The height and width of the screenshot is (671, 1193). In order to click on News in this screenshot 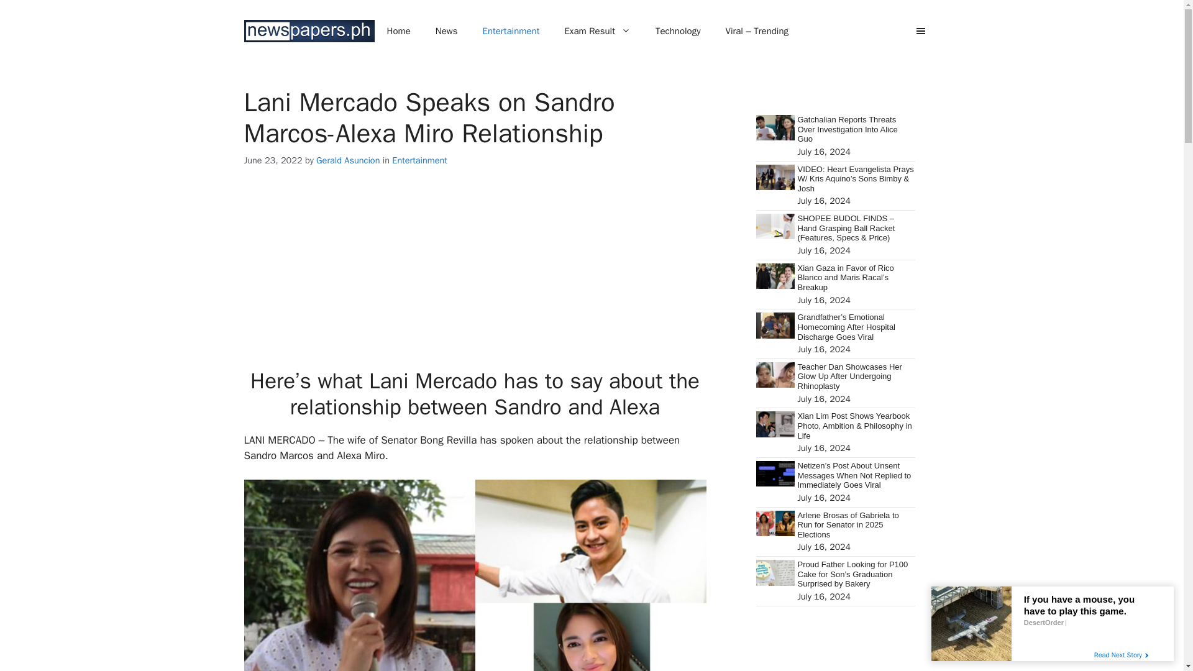, I will do `click(446, 31)`.